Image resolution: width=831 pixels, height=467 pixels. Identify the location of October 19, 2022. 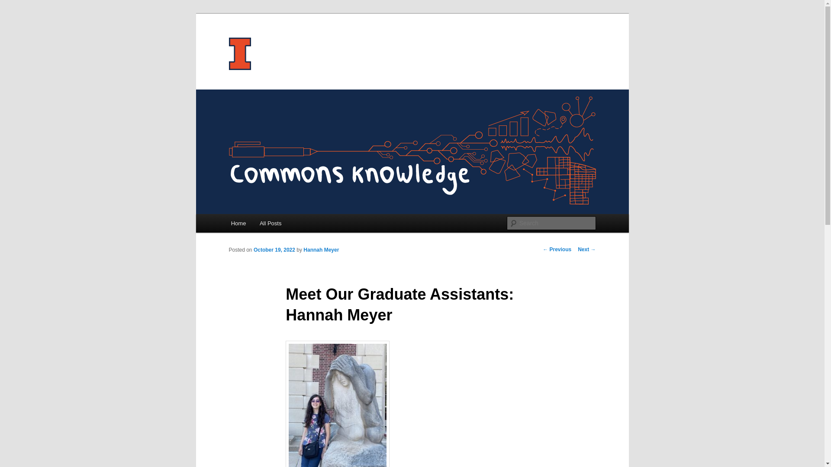
(274, 250).